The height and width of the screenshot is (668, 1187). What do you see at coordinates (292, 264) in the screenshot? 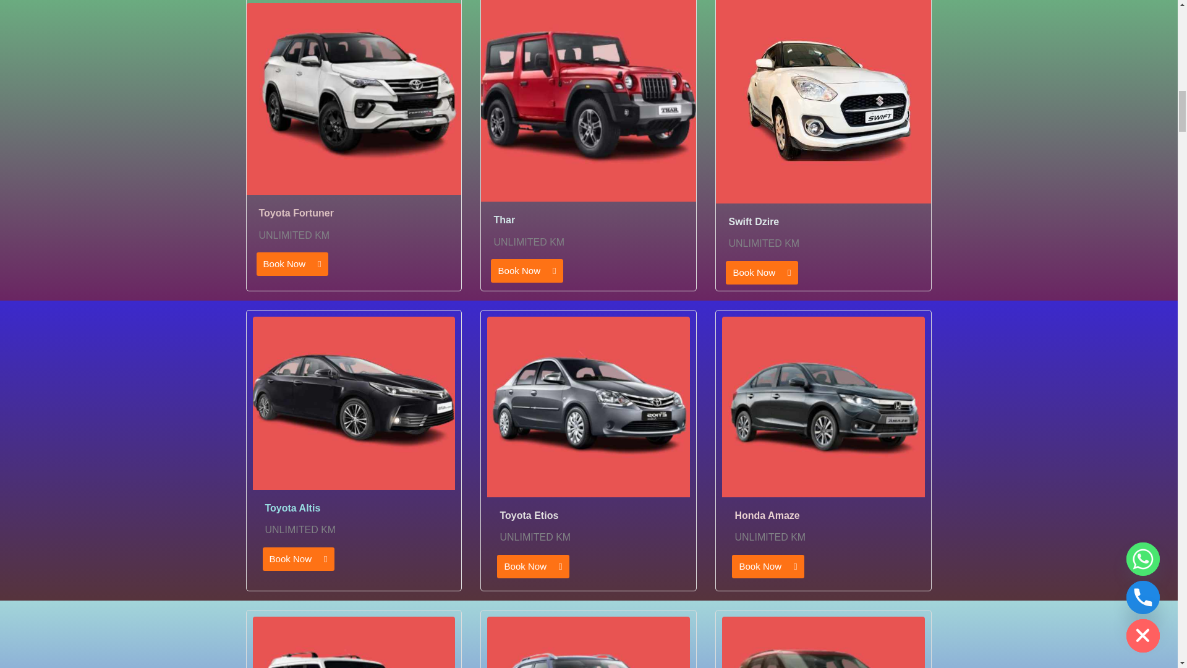
I see `Book Now` at bounding box center [292, 264].